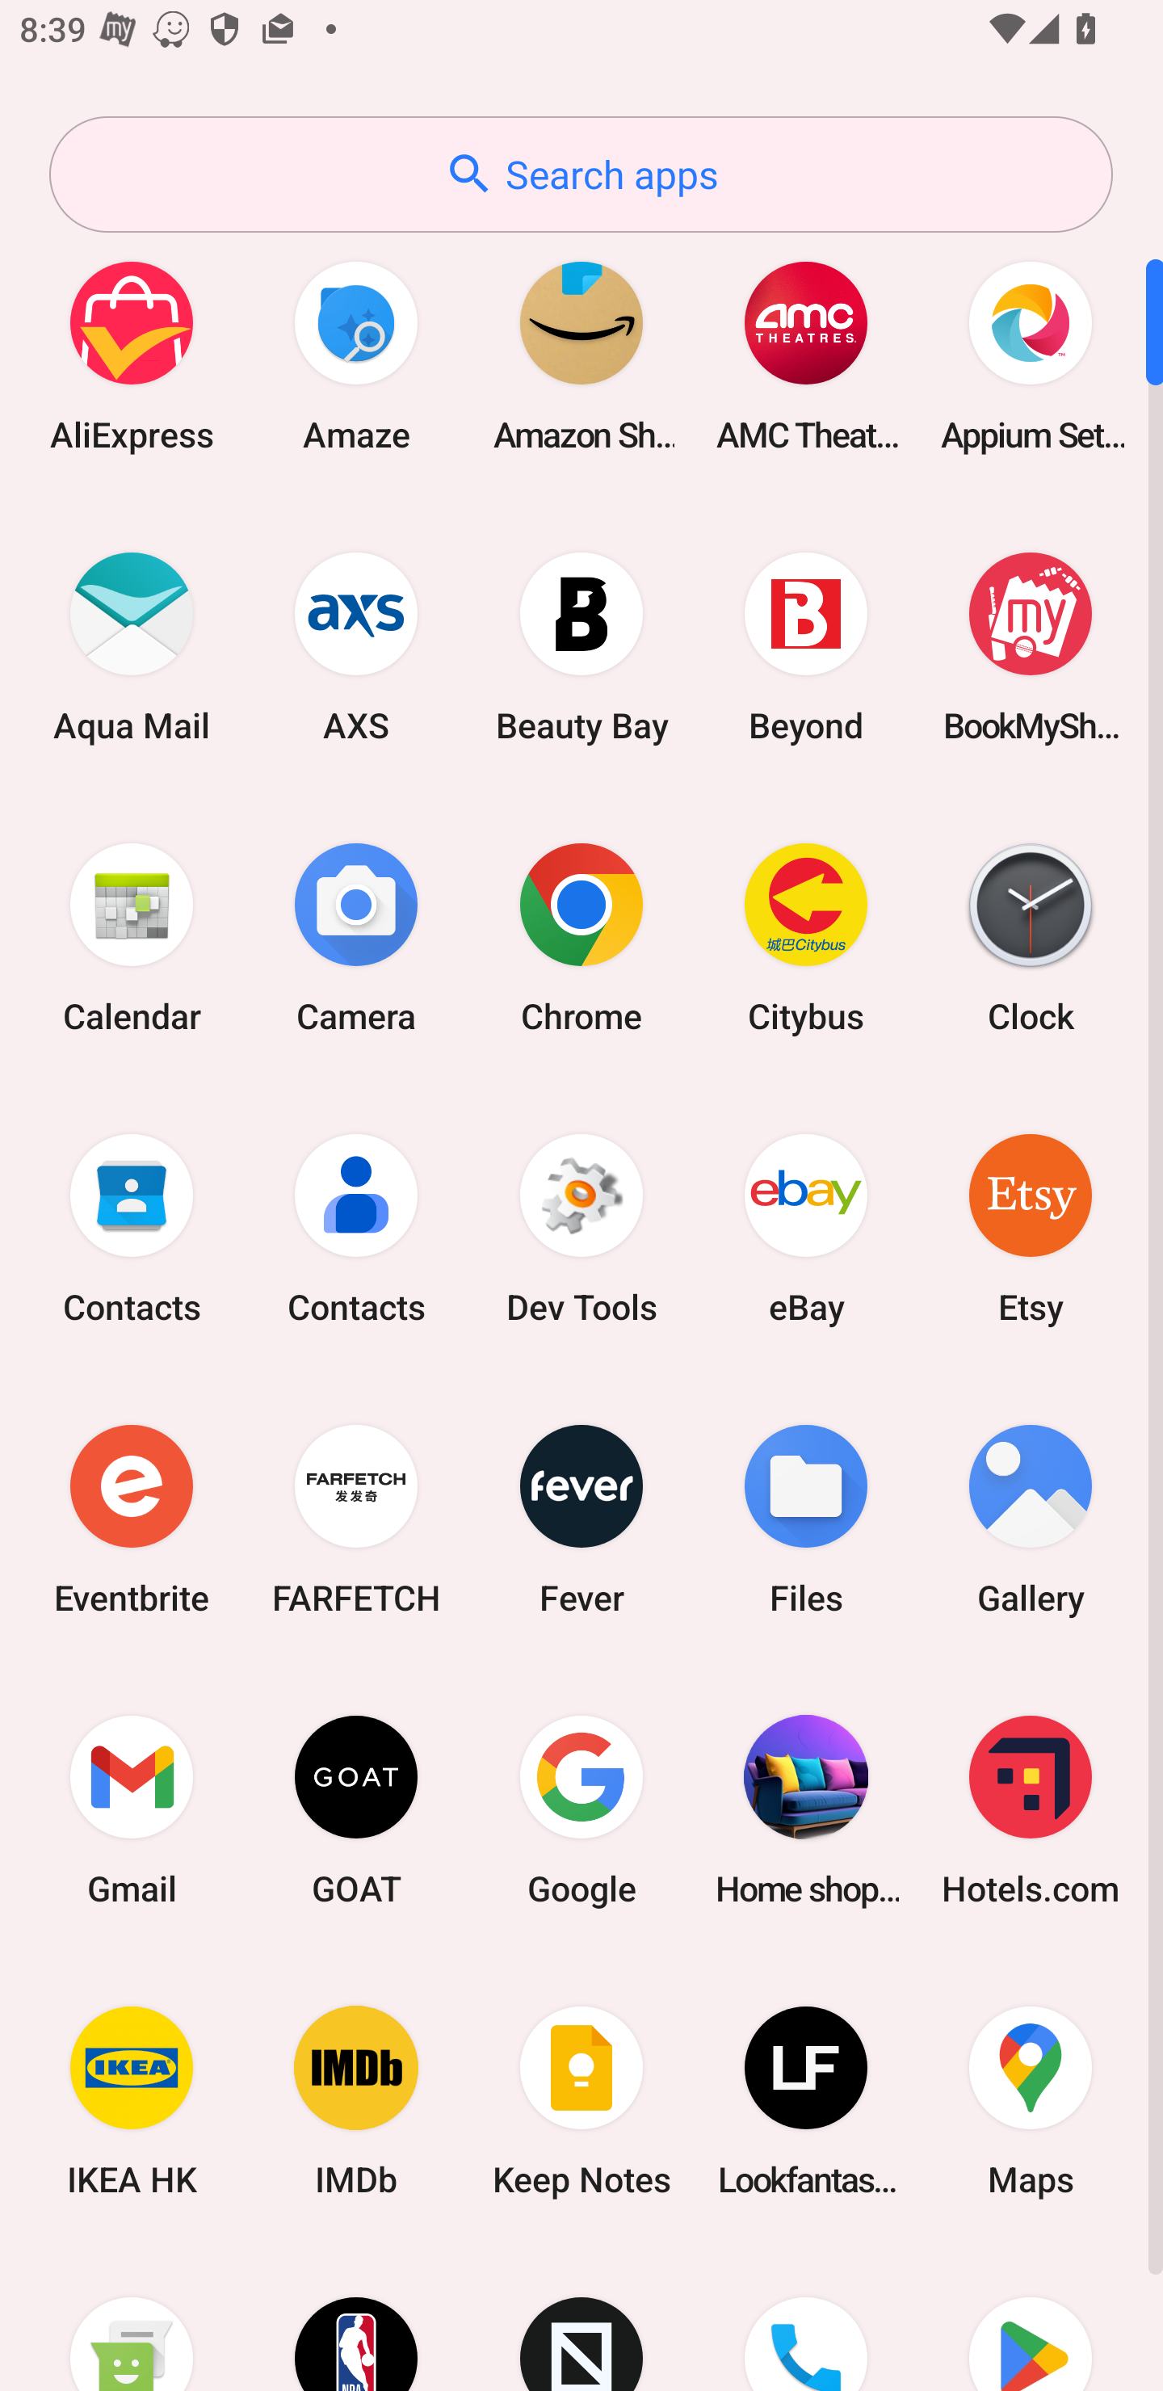 This screenshot has width=1163, height=2391. What do you see at coordinates (132, 2319) in the screenshot?
I see `Messaging` at bounding box center [132, 2319].